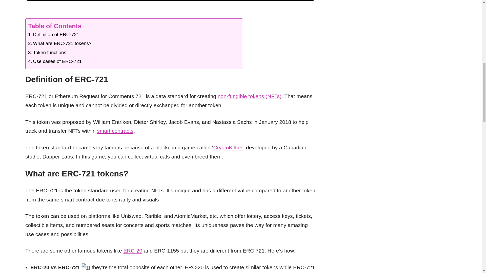 The height and width of the screenshot is (273, 486). Describe the element at coordinates (115, 131) in the screenshot. I see `smart contracts` at that location.